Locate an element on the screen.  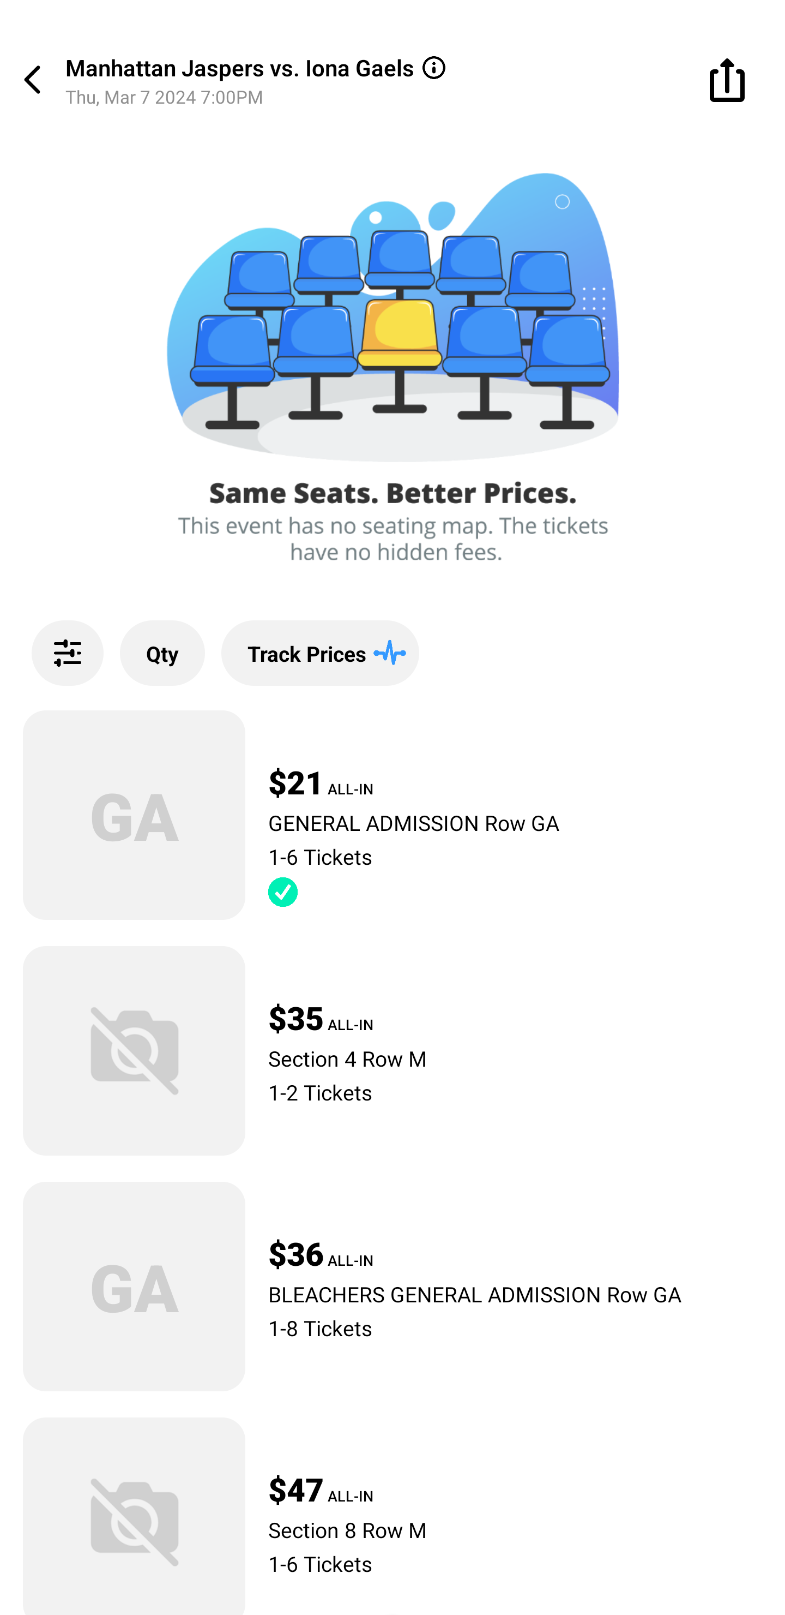
Track Prices is located at coordinates (320, 653).